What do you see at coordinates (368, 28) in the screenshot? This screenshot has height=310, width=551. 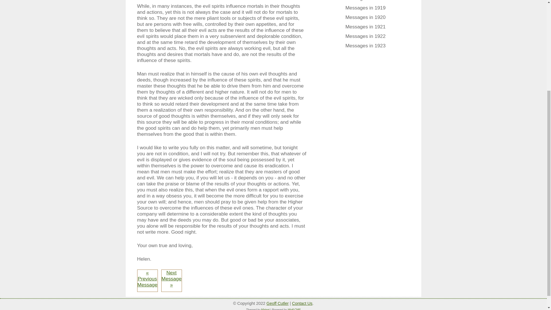 I see `Messages in 1921` at bounding box center [368, 28].